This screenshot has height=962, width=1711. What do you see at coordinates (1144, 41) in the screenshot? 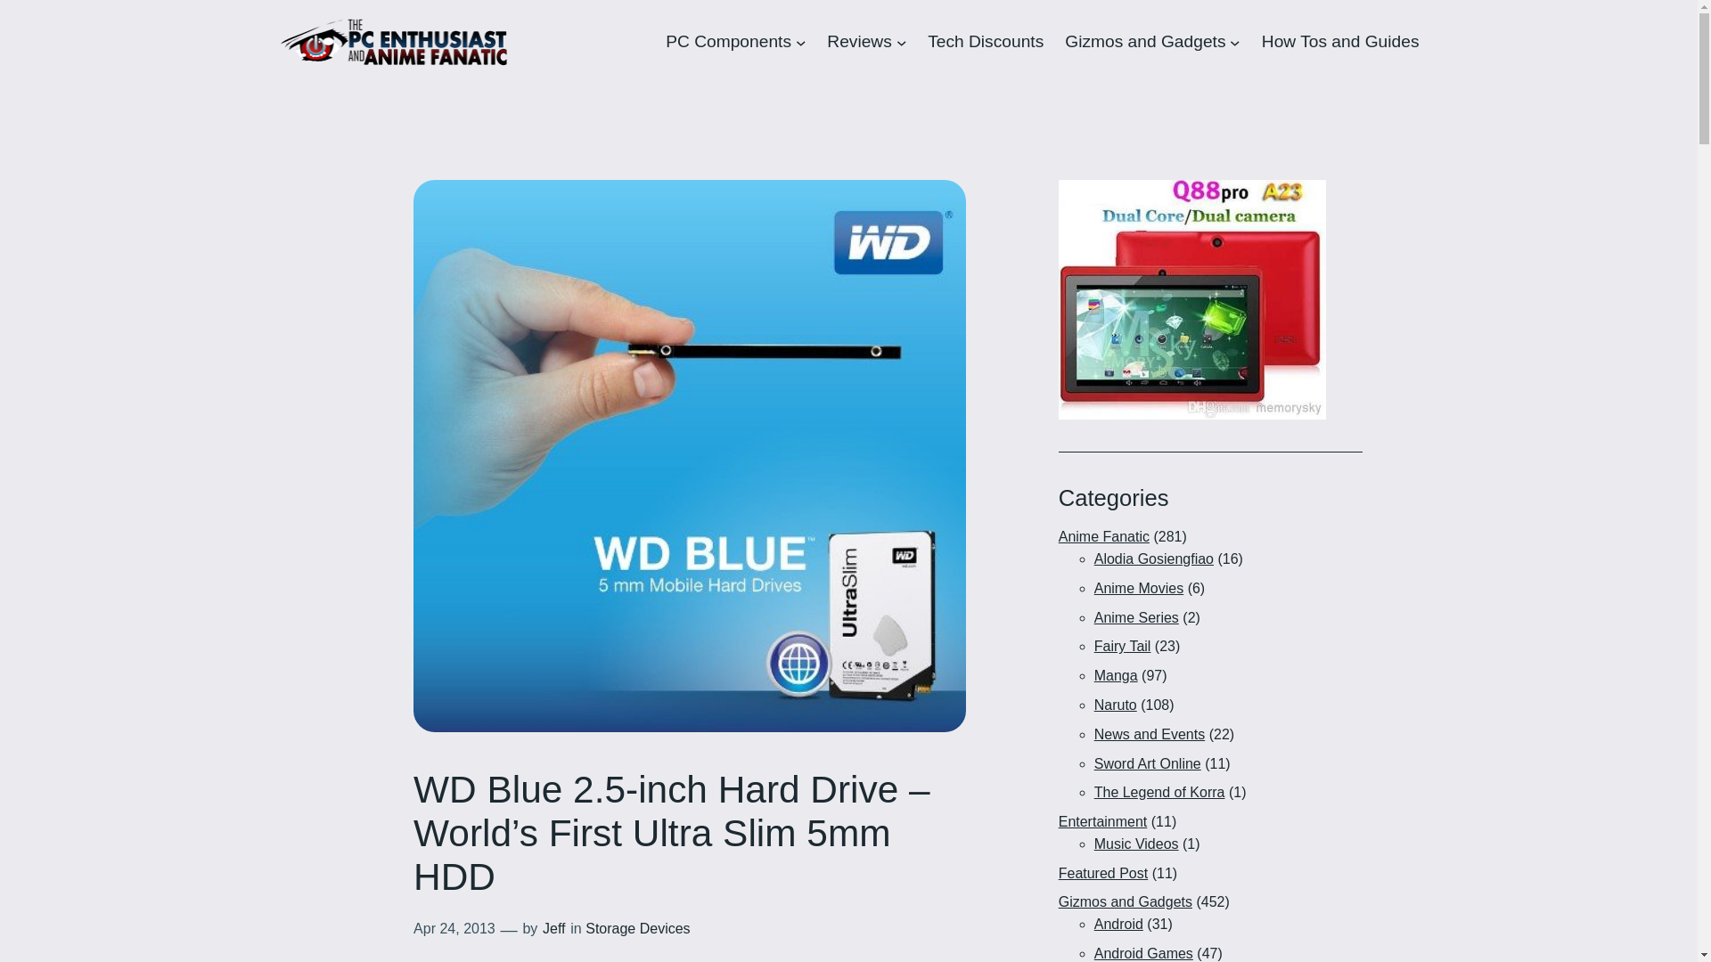
I see `Gizmos and Gadgets` at bounding box center [1144, 41].